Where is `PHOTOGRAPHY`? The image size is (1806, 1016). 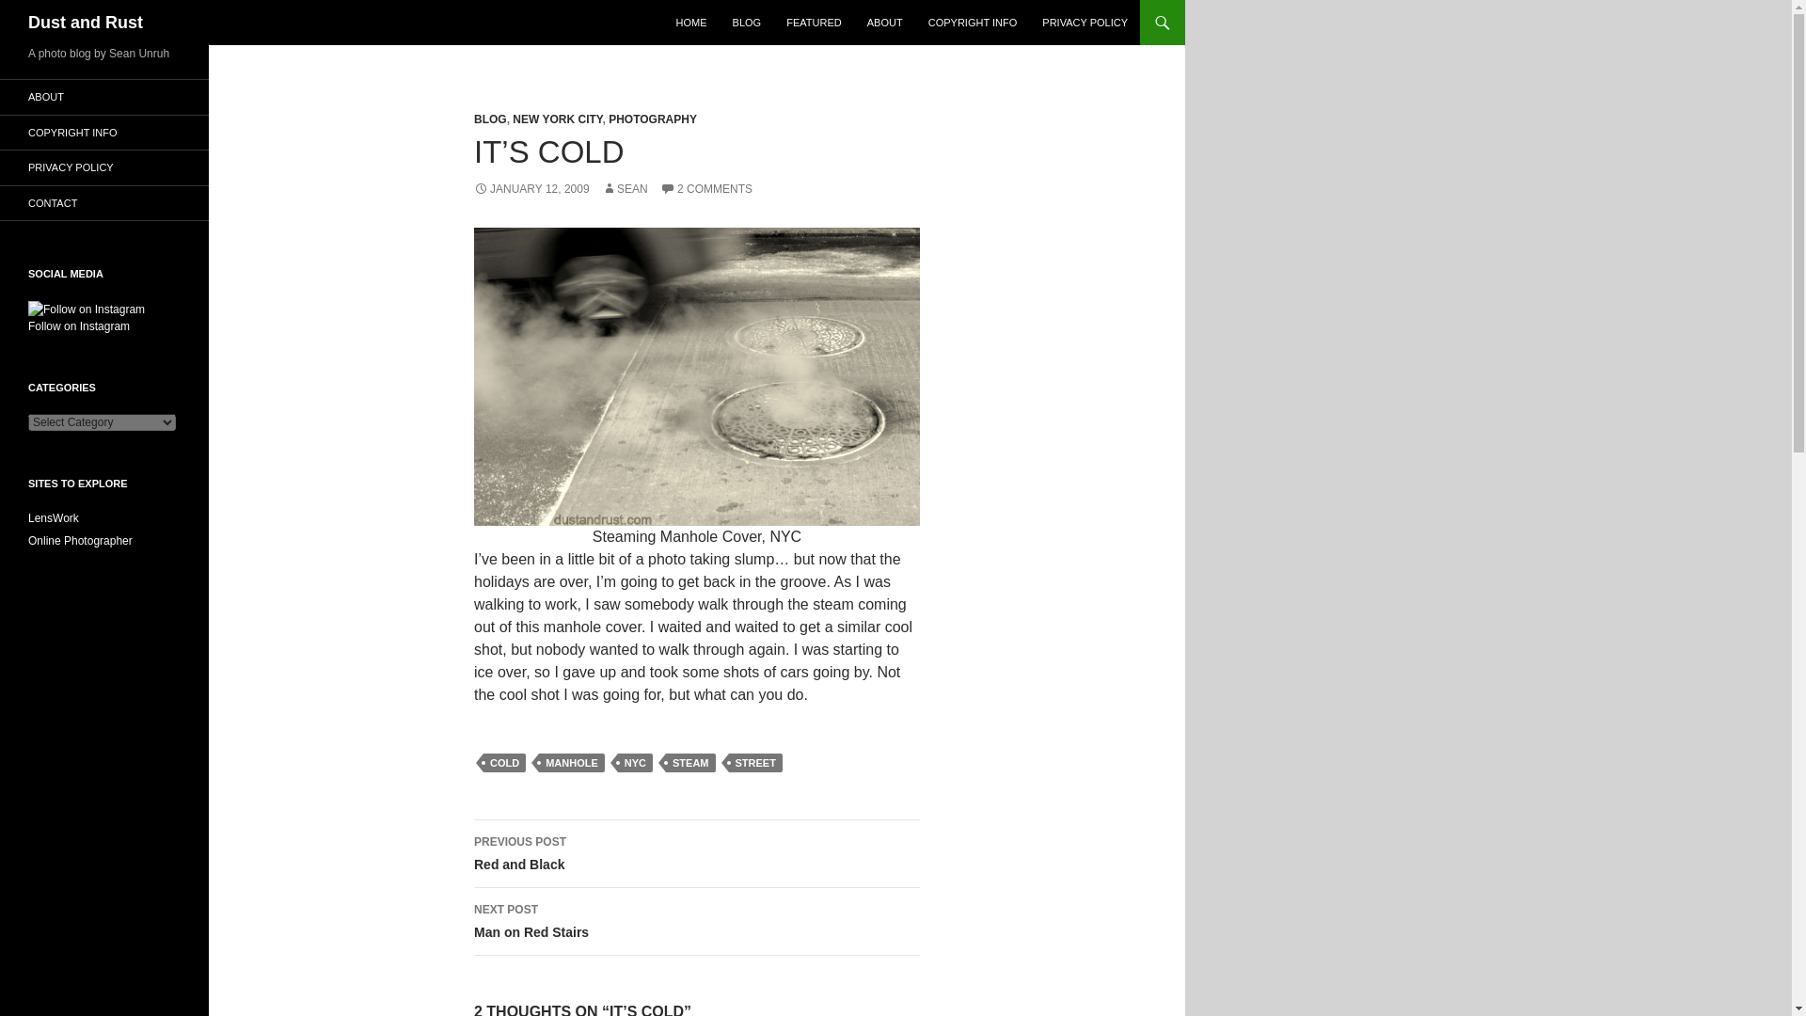 PHOTOGRAPHY is located at coordinates (653, 119).